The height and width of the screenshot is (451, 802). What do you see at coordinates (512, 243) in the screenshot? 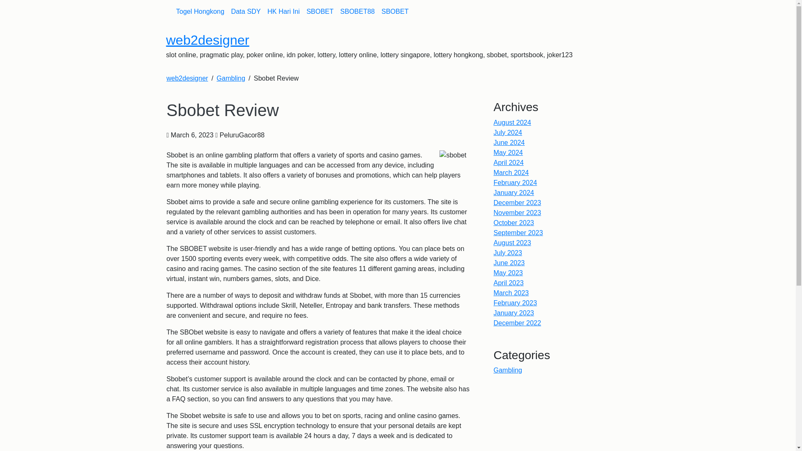
I see `August 2023` at bounding box center [512, 243].